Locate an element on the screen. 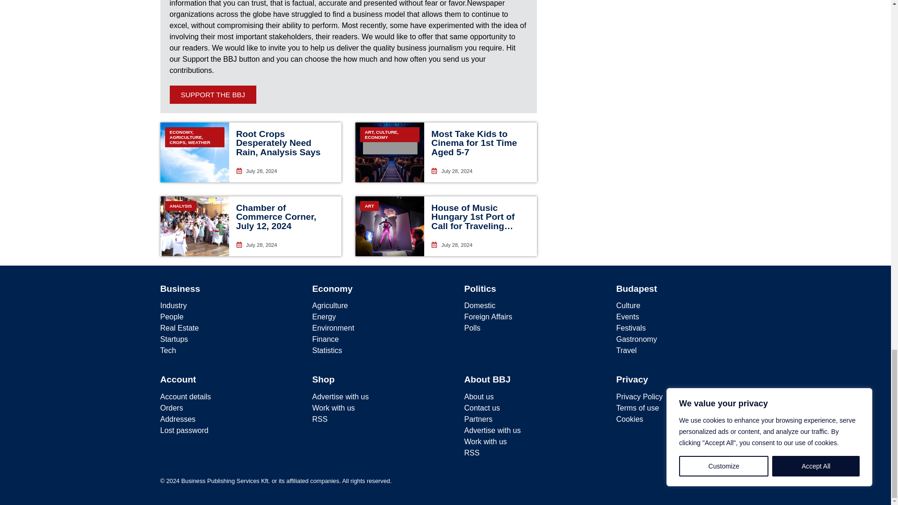  Chamber of Commerce Corner, July 12, 2024 is located at coordinates (276, 216).